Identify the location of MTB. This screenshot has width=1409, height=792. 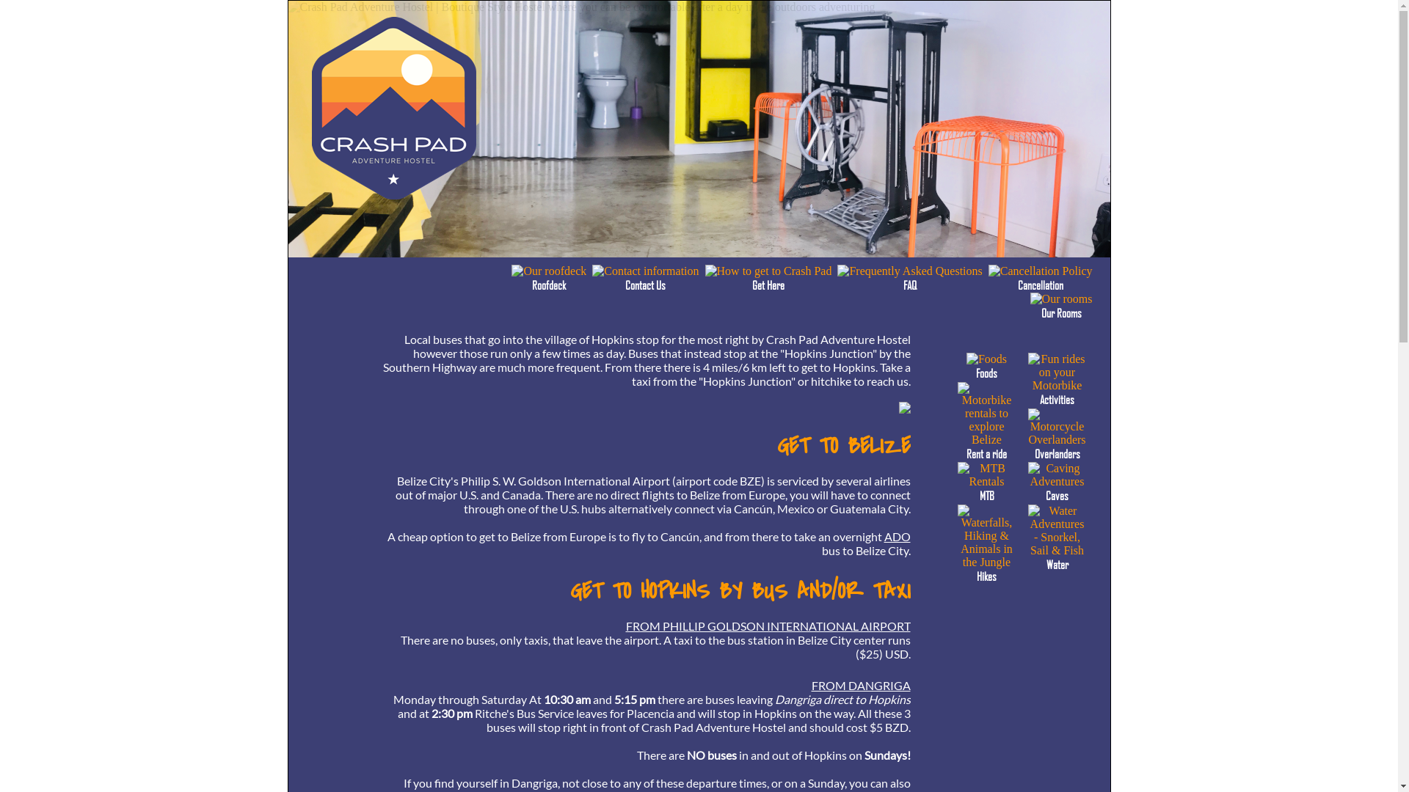
(986, 489).